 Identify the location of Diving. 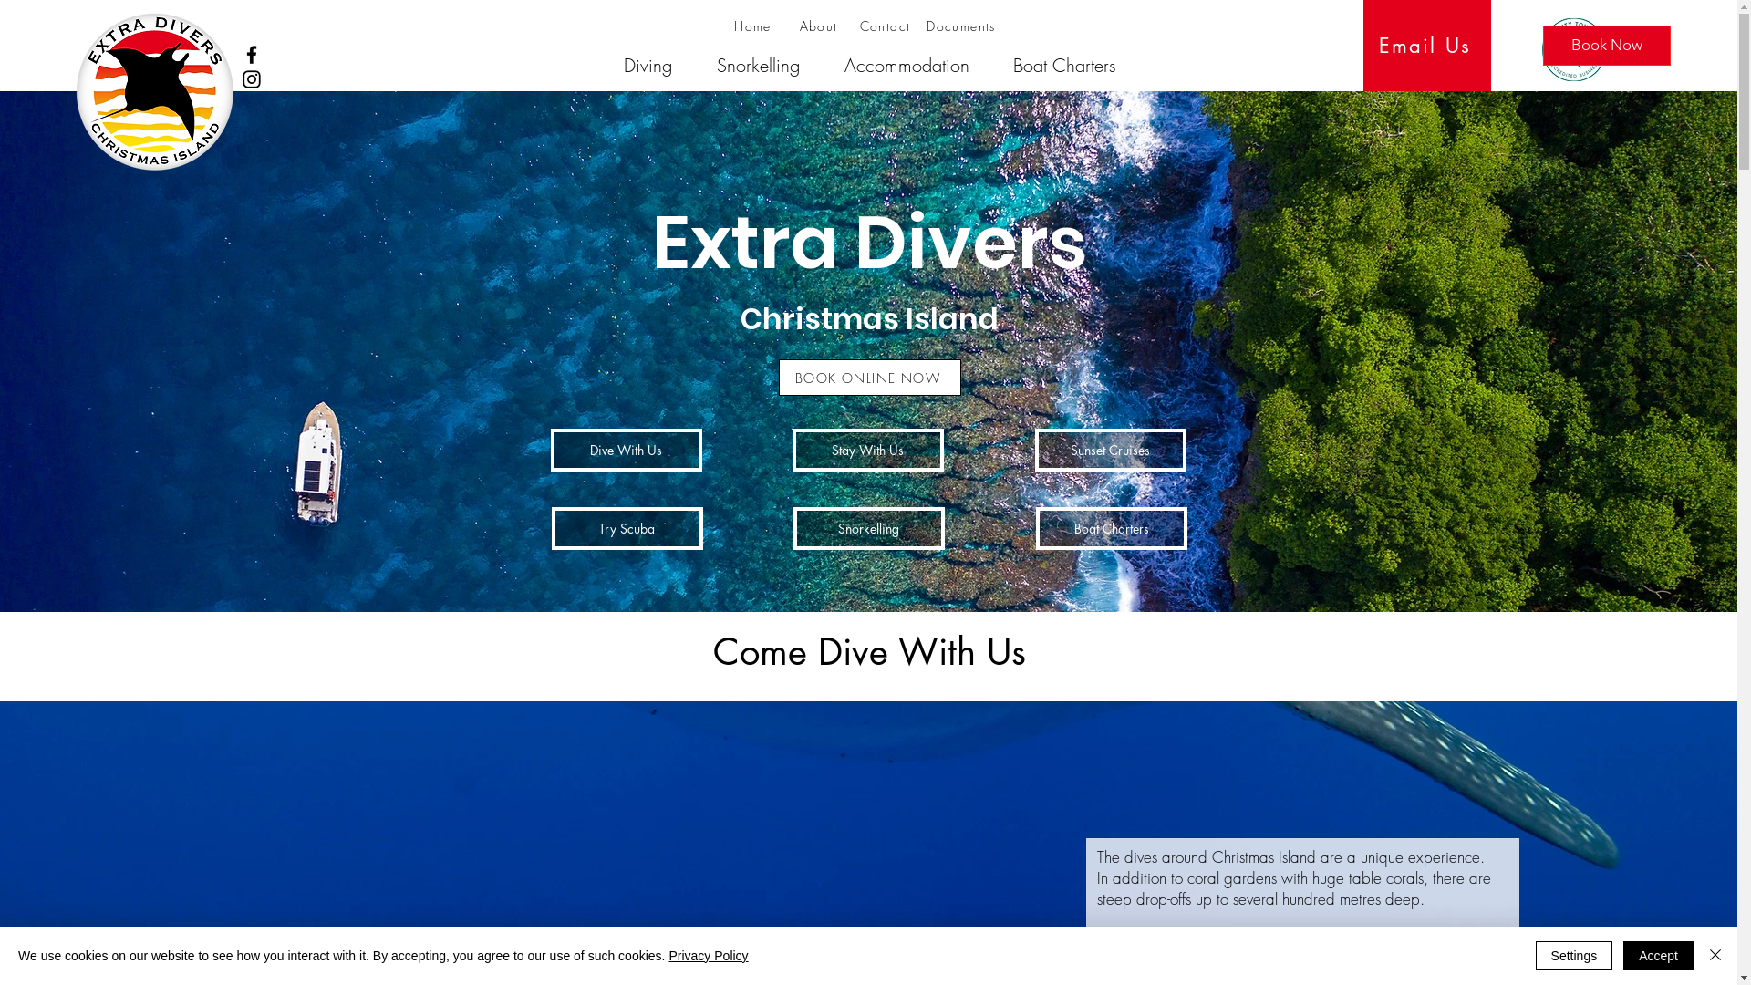
(648, 66).